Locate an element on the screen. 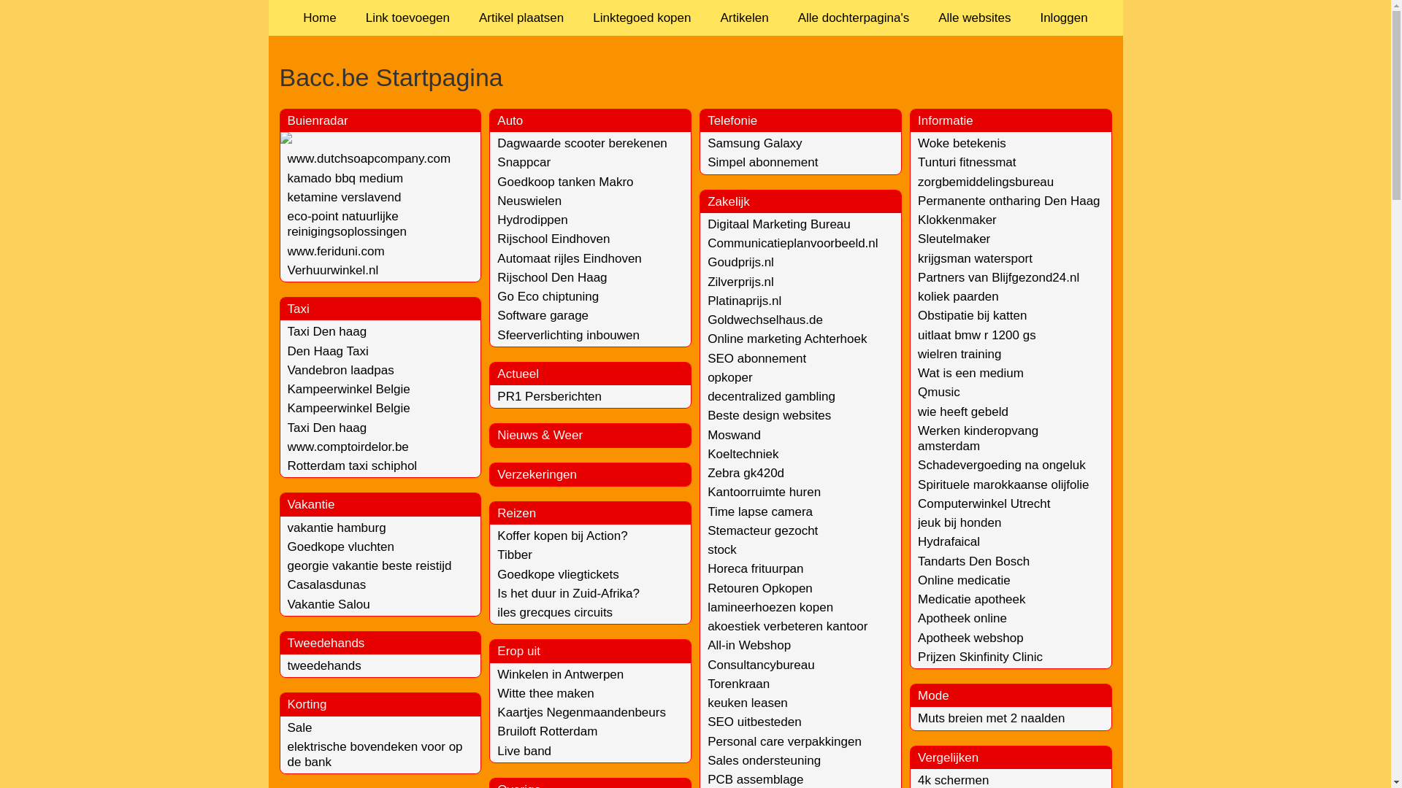 This screenshot has height=788, width=1402. Neuswielen is located at coordinates (529, 201).